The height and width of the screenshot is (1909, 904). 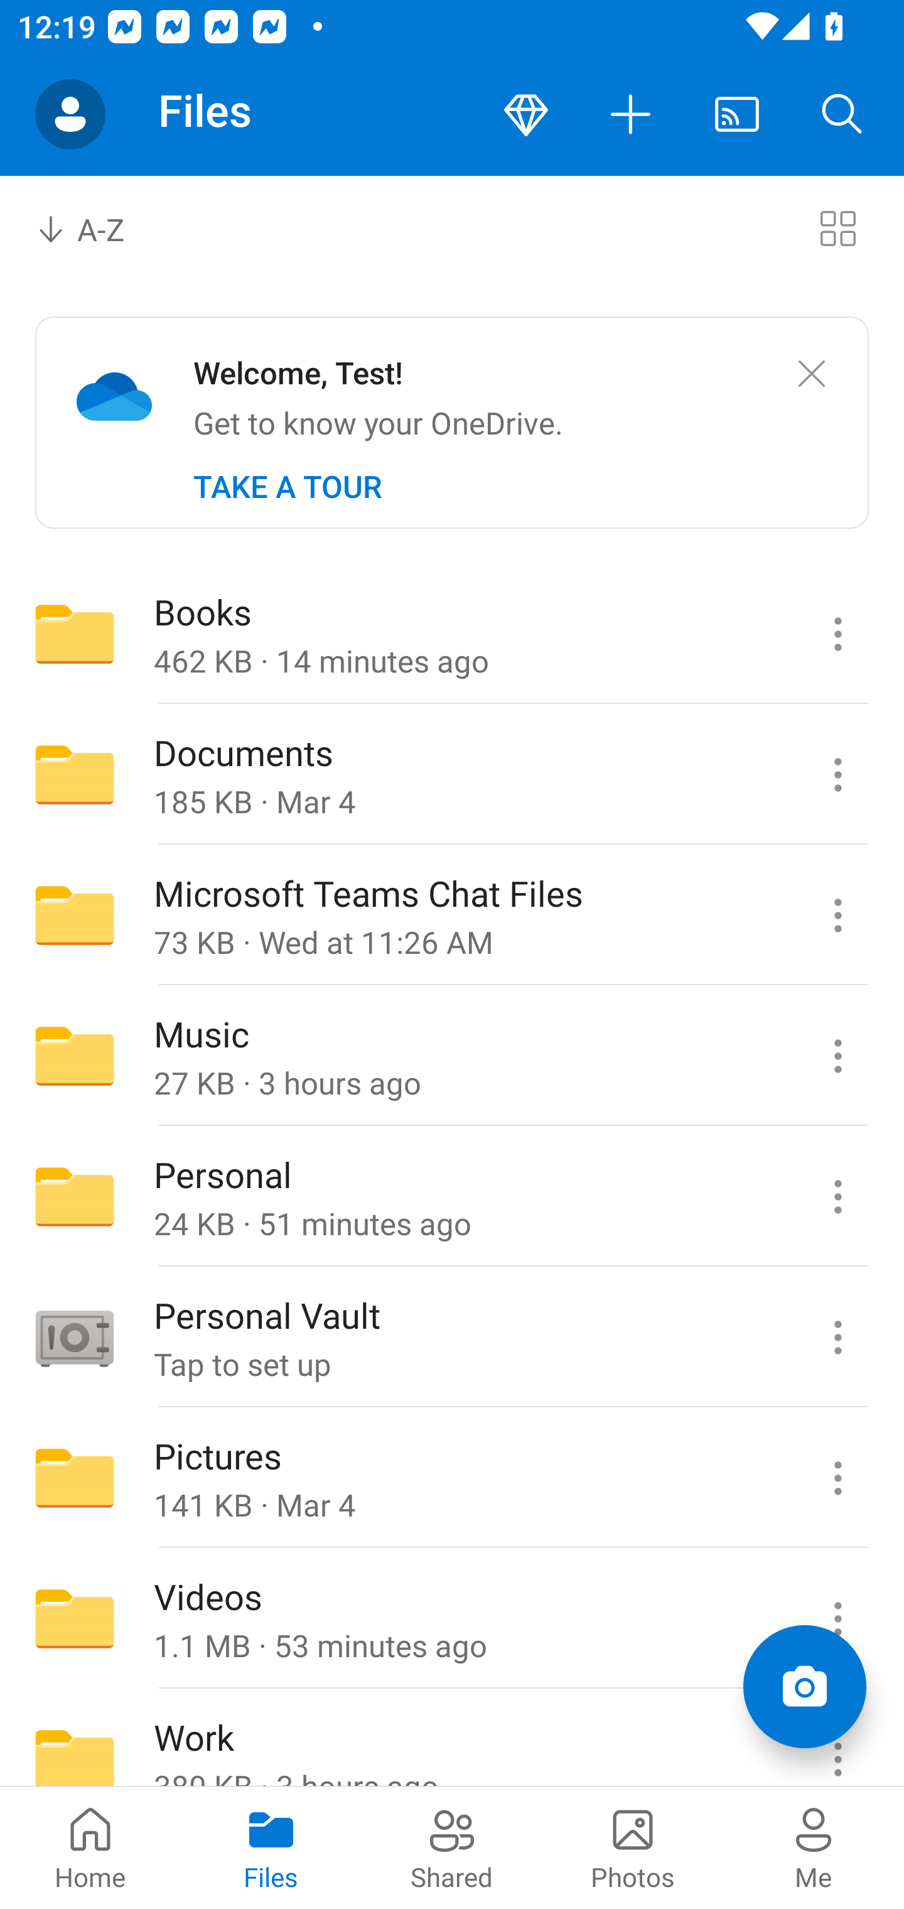 I want to click on Photos pivot Photos, so click(x=633, y=1847).